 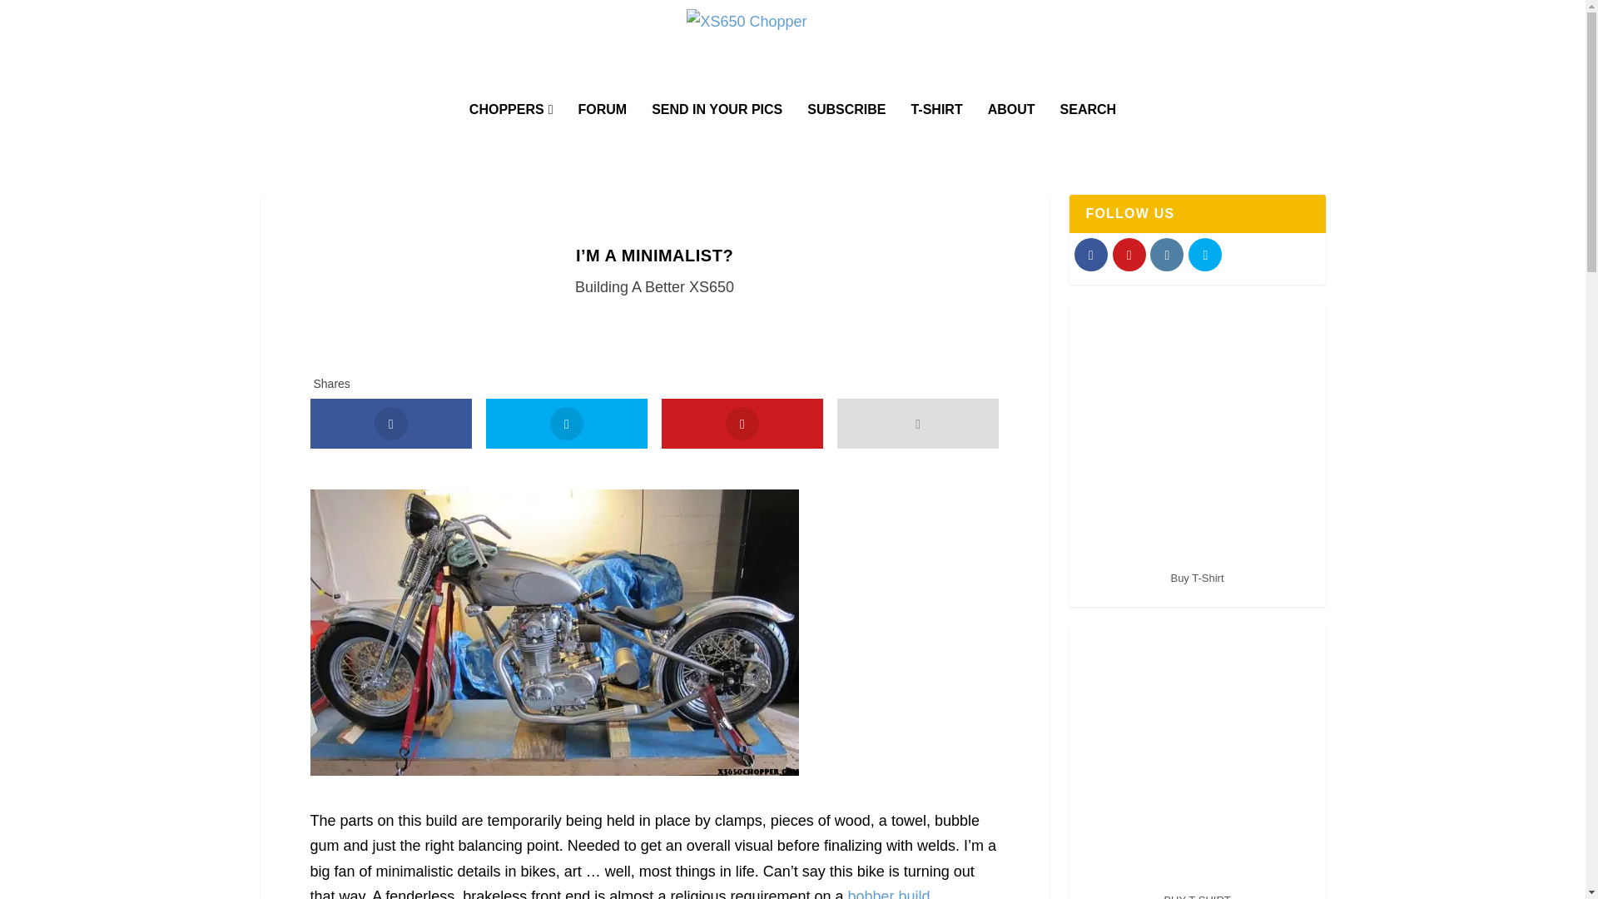 I want to click on SEND IN YOUR PICS., so click(x=717, y=132).